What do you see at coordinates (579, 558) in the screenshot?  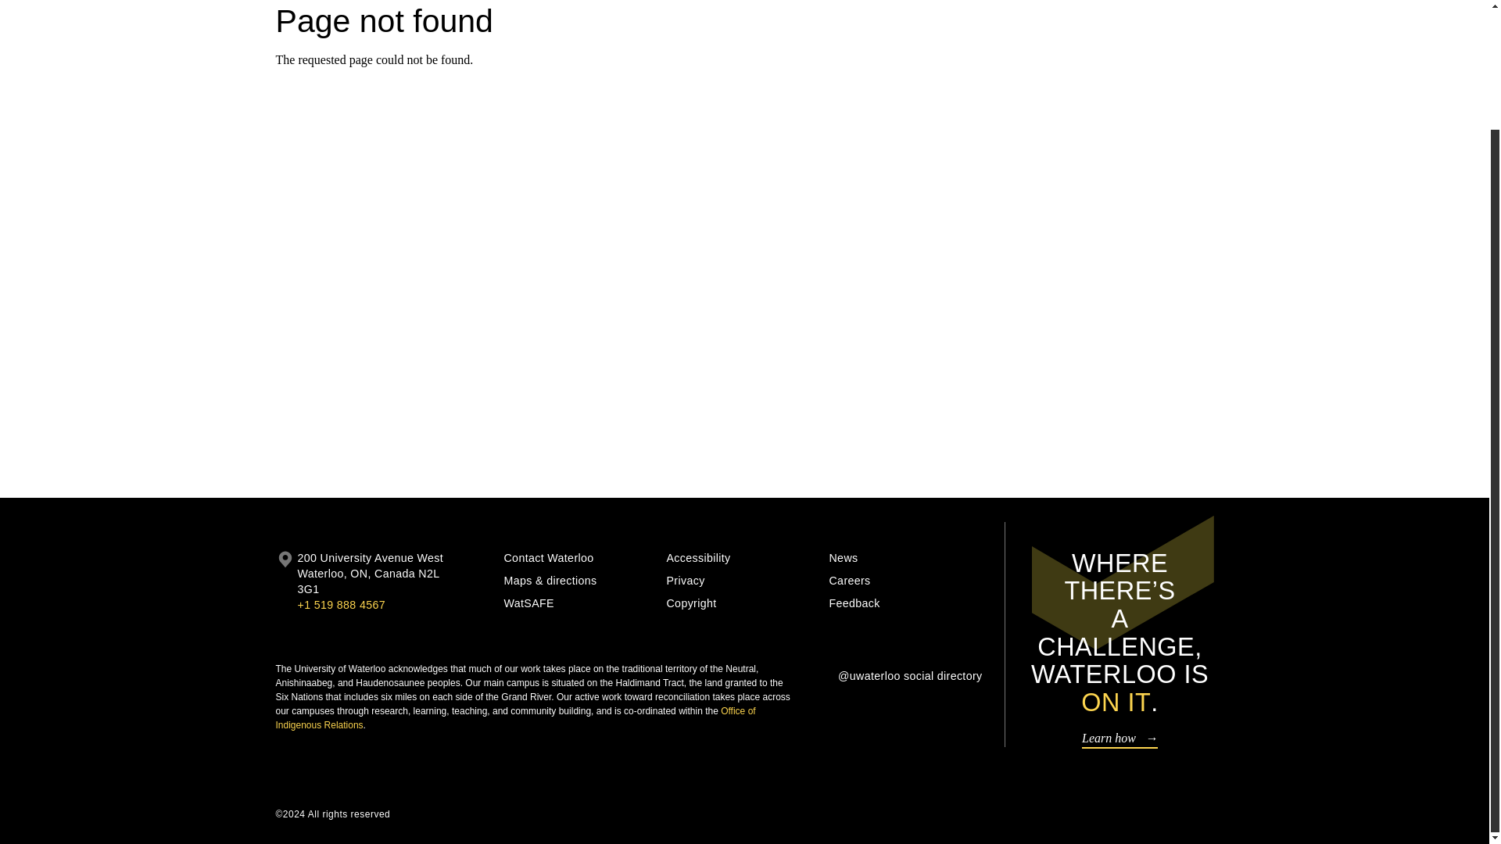 I see `Contact Waterloo` at bounding box center [579, 558].